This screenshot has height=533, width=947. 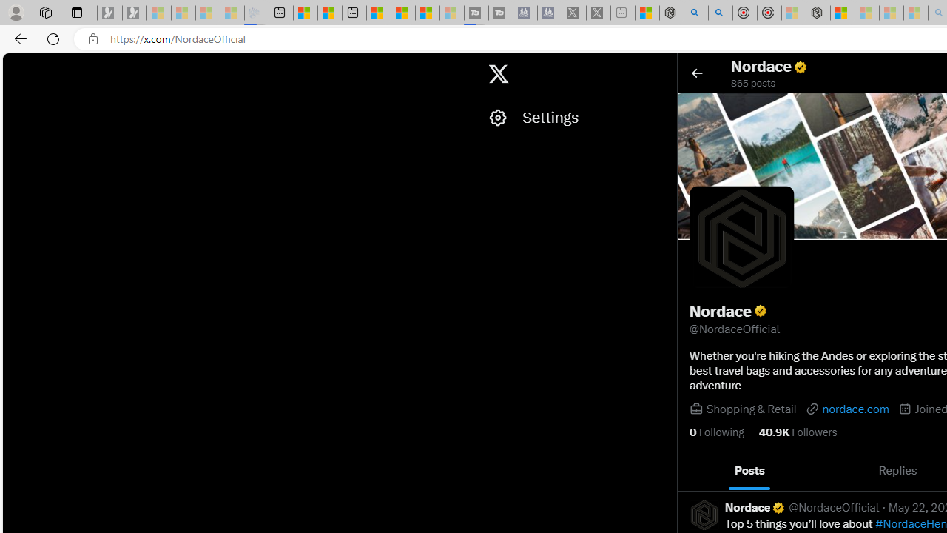 What do you see at coordinates (750, 409) in the screenshot?
I see `Shopping & Retail` at bounding box center [750, 409].